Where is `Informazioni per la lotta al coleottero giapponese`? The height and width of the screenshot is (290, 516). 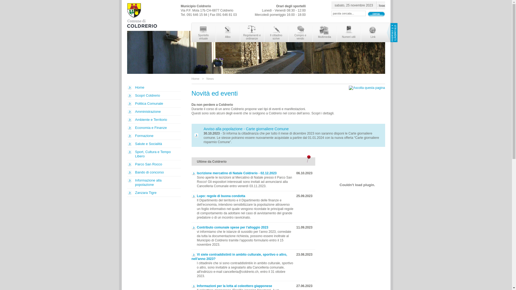 Informazioni per la lotta al coleottero giapponese is located at coordinates (232, 286).